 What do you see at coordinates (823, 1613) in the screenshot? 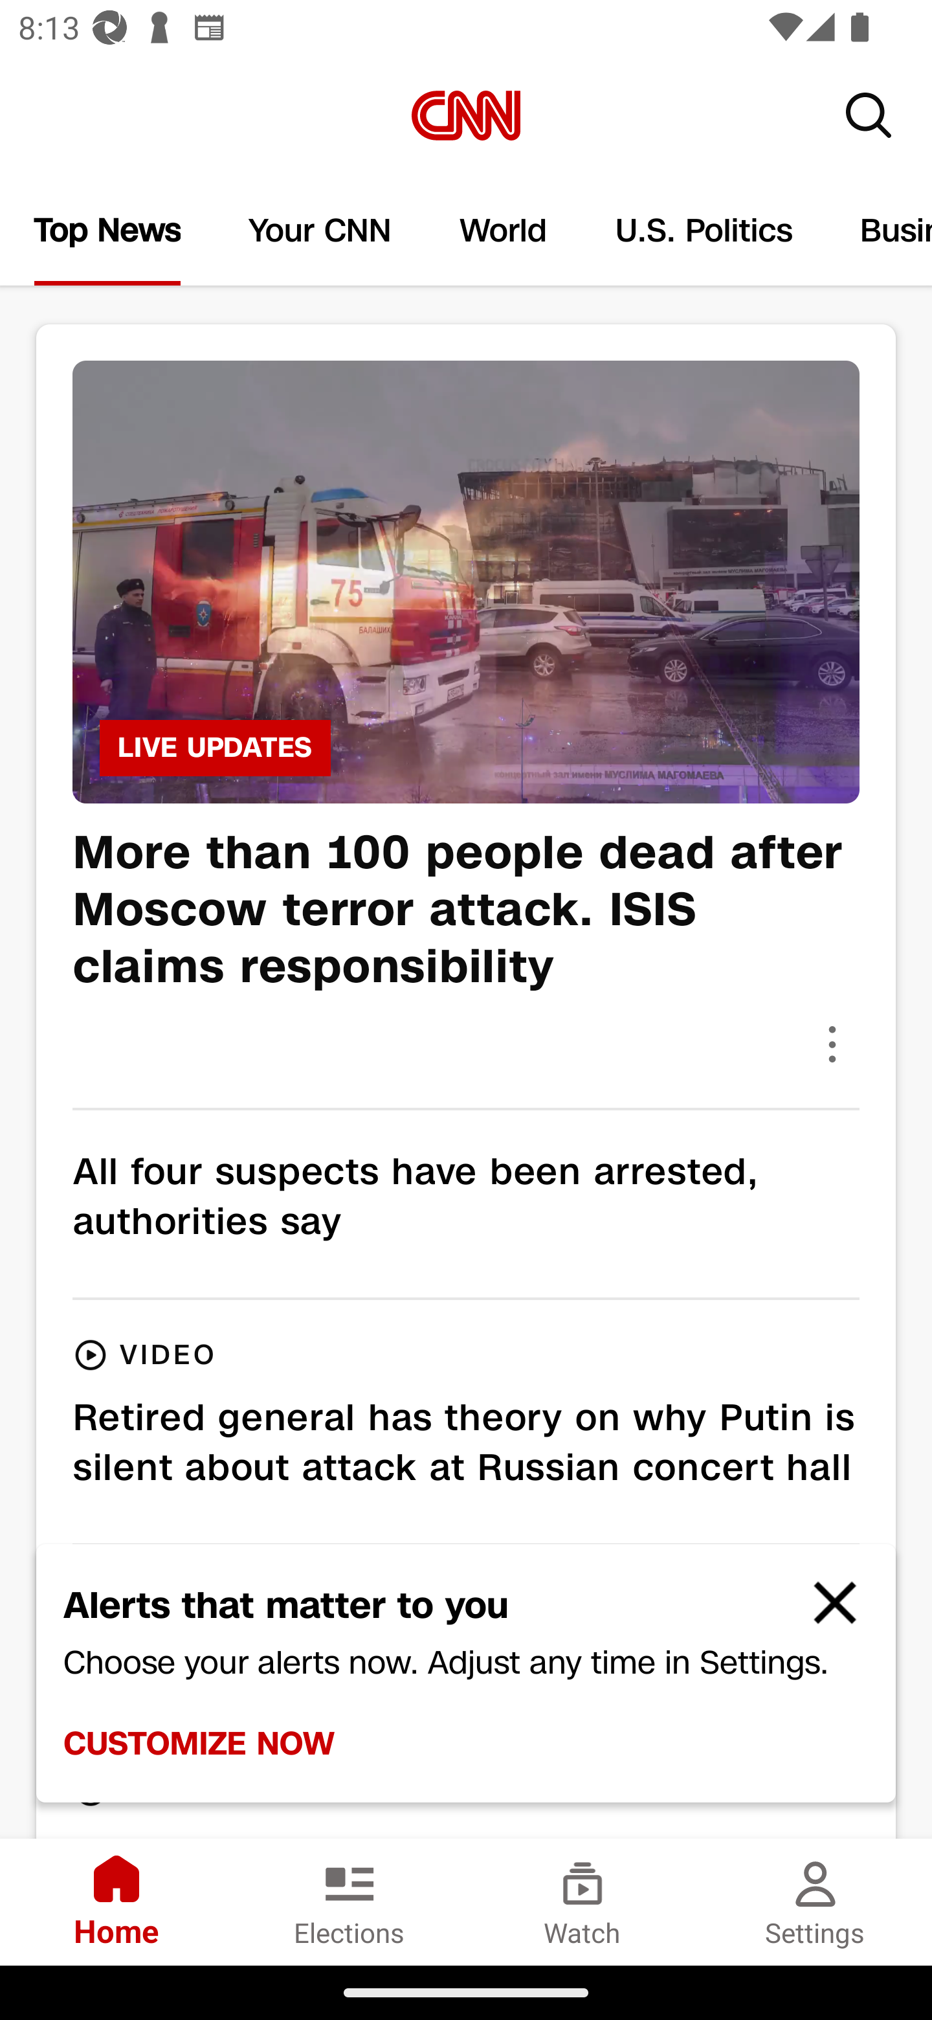
I see `close` at bounding box center [823, 1613].